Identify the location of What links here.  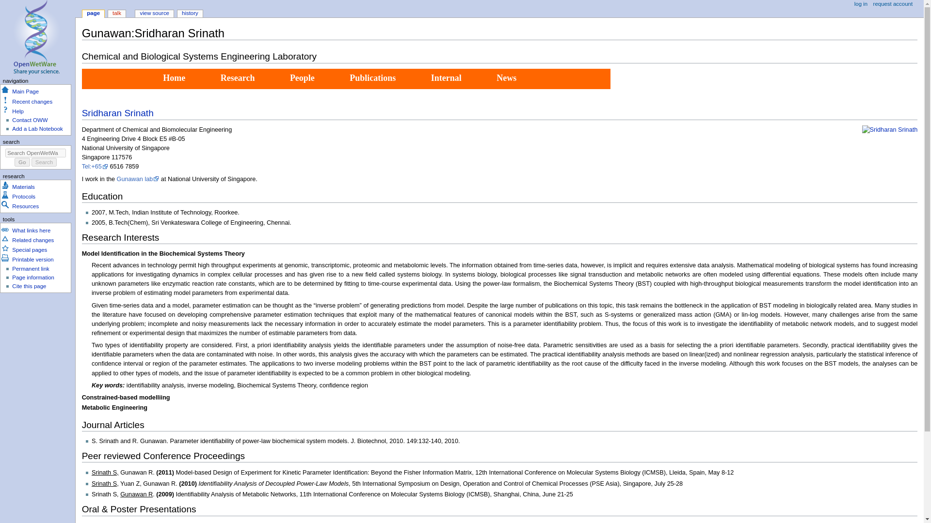
(31, 230).